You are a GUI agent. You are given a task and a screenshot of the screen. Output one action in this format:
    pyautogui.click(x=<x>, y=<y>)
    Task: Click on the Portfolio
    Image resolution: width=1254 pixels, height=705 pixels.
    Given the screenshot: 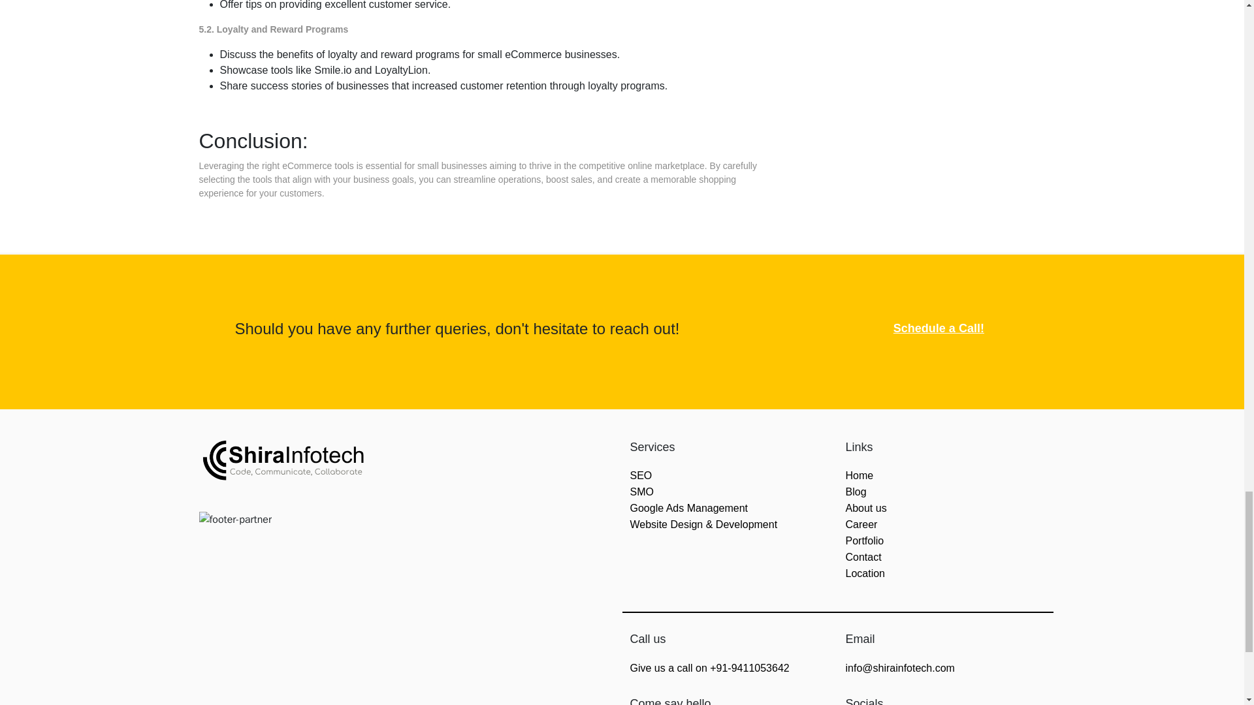 What is the action you would take?
    pyautogui.click(x=865, y=540)
    